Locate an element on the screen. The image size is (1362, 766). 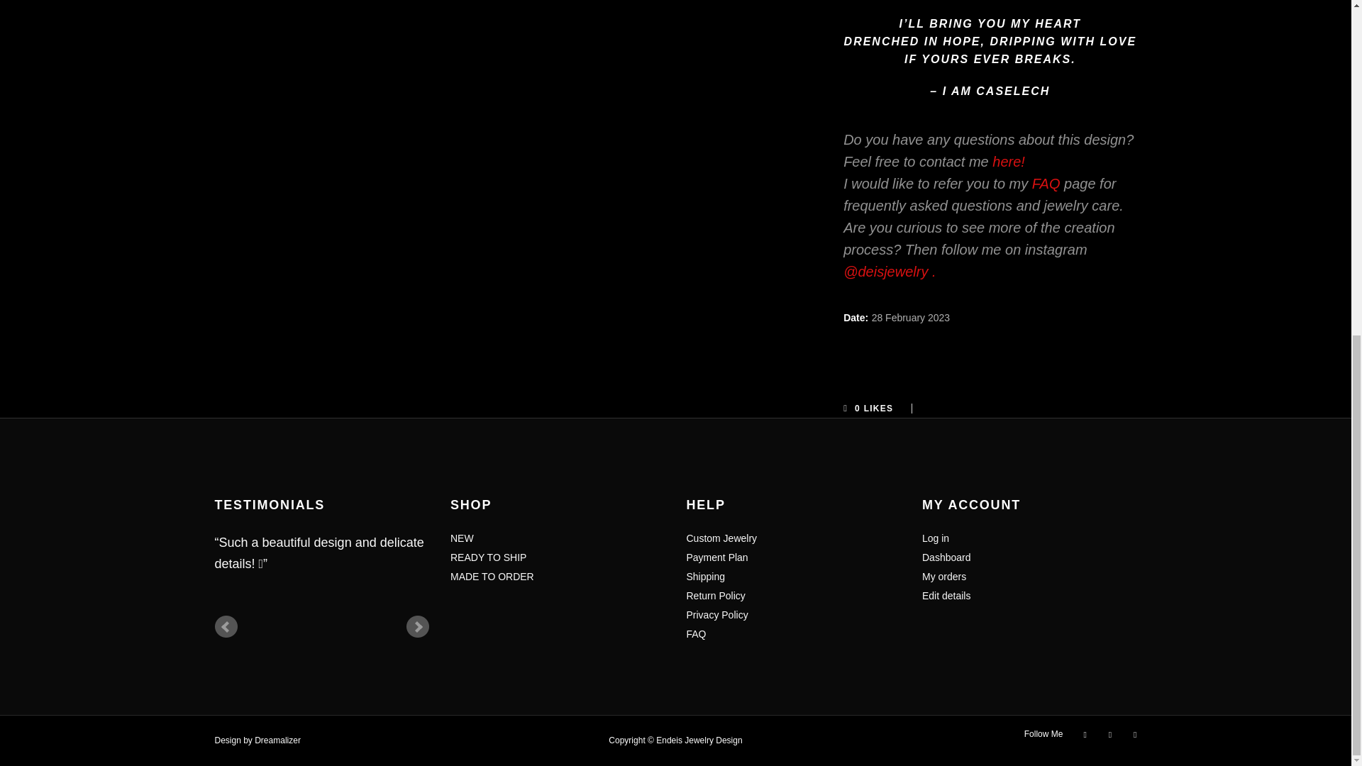
0LIKES is located at coordinates (881, 407).